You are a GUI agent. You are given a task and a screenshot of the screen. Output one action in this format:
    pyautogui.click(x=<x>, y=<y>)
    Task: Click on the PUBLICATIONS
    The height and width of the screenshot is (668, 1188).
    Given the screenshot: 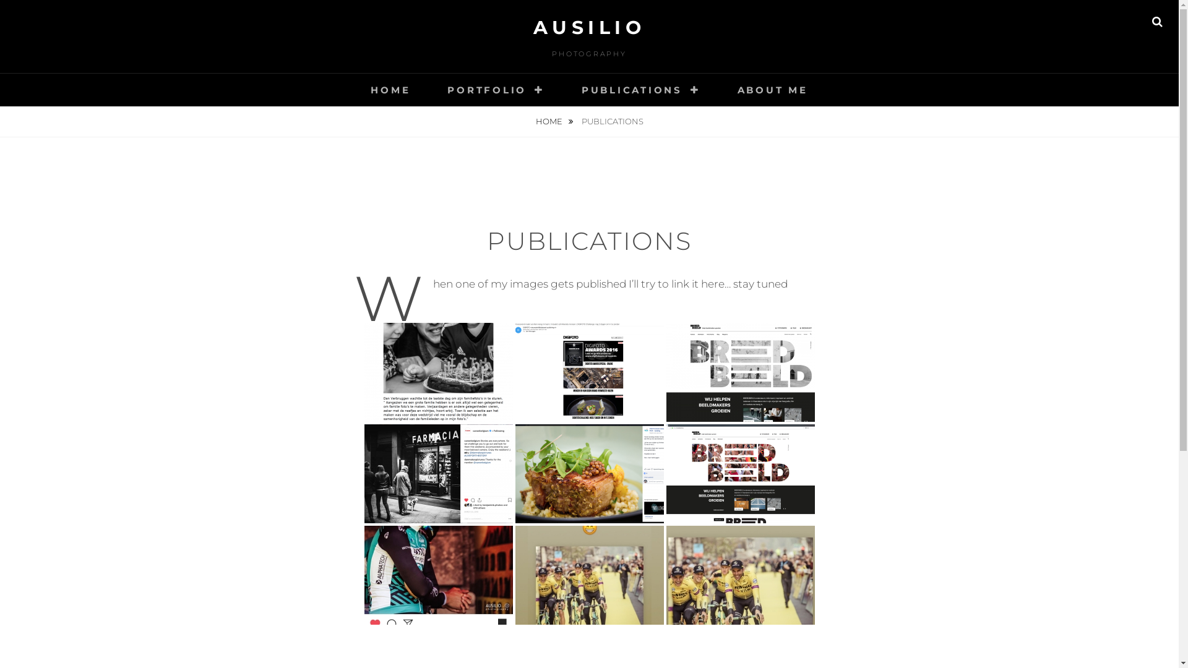 What is the action you would take?
    pyautogui.click(x=641, y=90)
    